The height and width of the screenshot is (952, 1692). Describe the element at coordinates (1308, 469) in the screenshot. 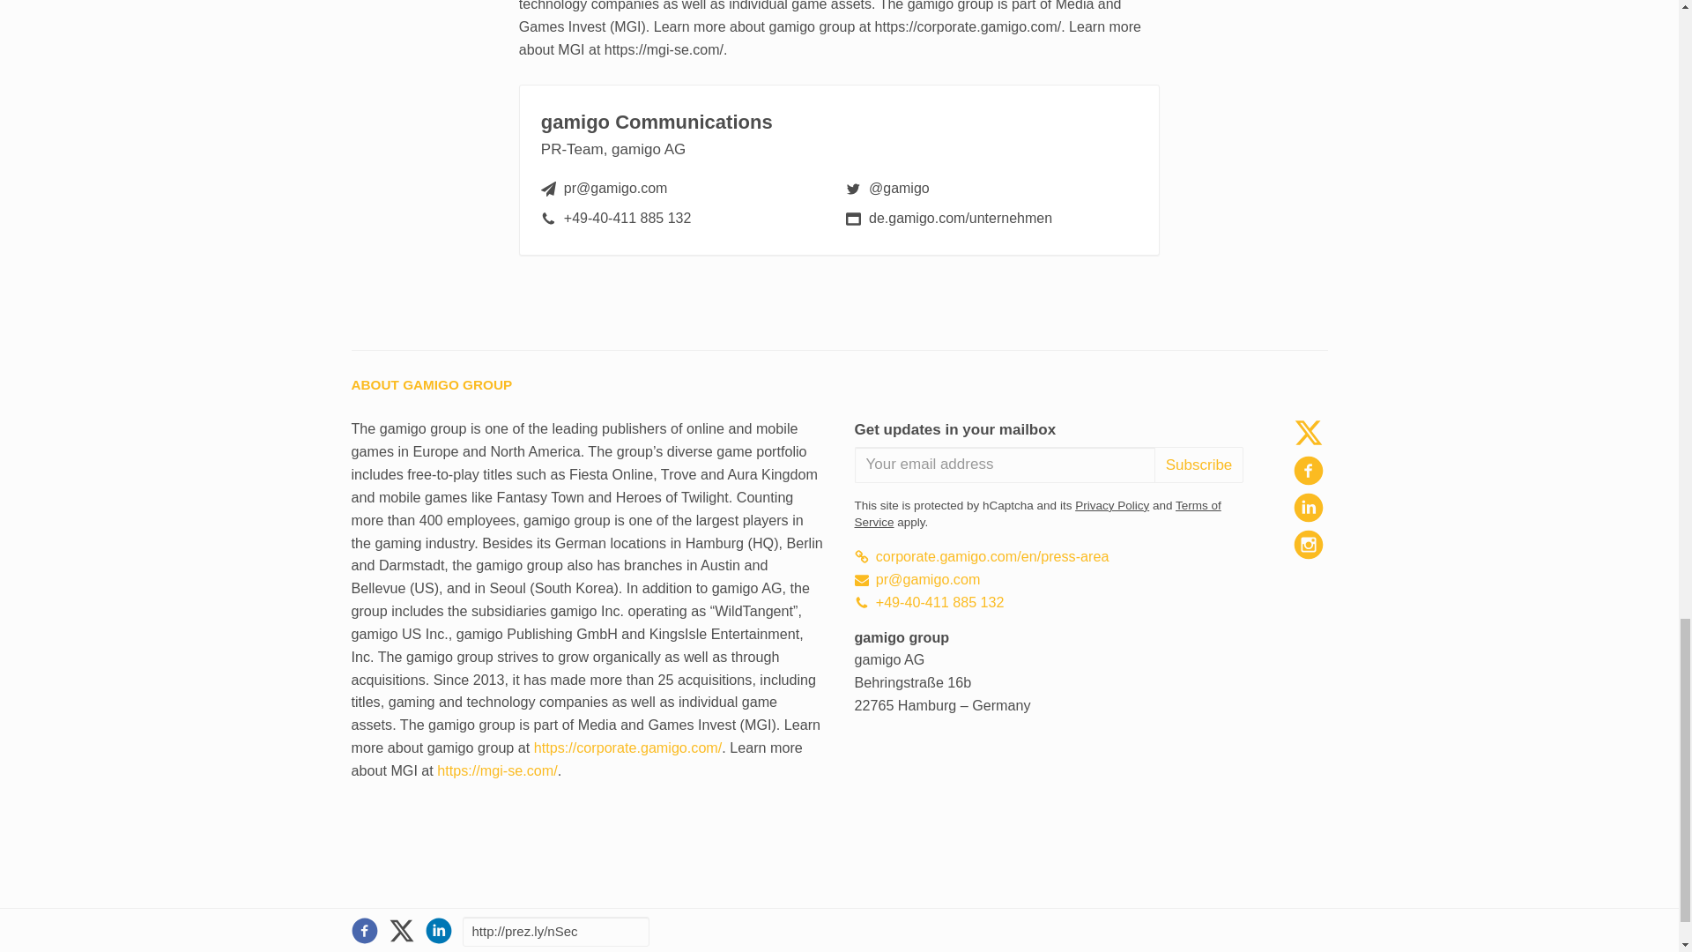

I see `gamigo group Facebook` at that location.